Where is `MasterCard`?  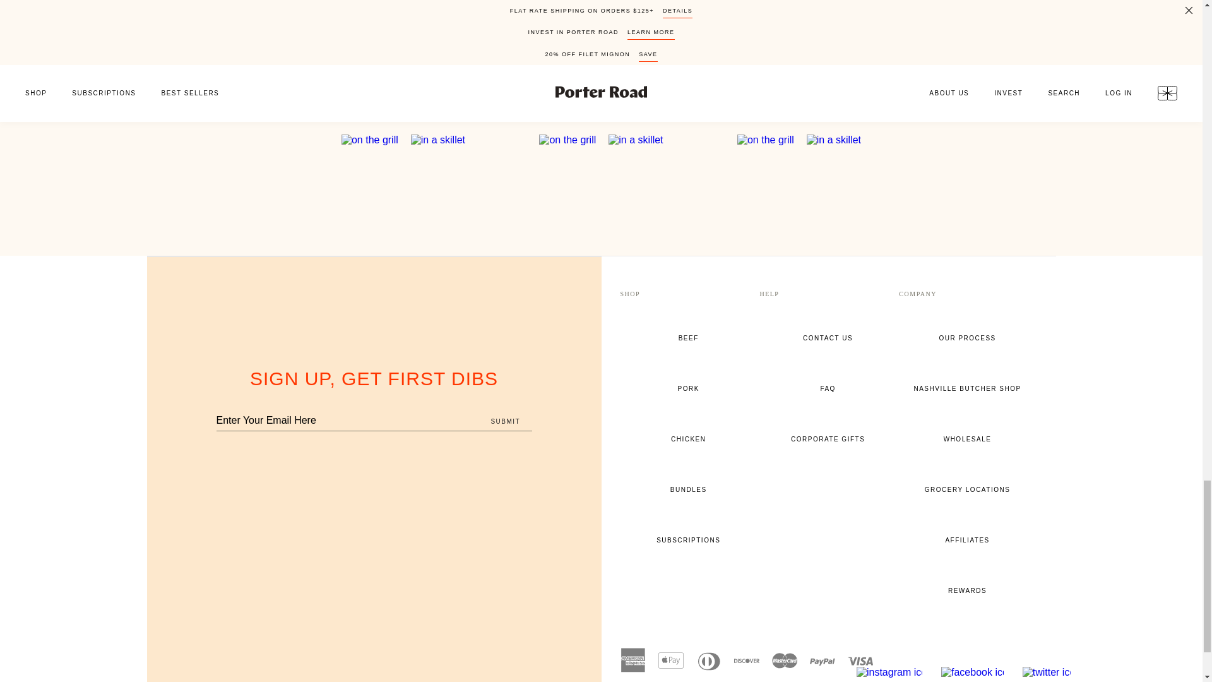 MasterCard is located at coordinates (783, 661).